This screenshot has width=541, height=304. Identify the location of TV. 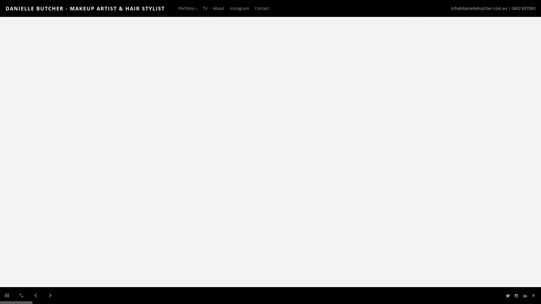
(205, 8).